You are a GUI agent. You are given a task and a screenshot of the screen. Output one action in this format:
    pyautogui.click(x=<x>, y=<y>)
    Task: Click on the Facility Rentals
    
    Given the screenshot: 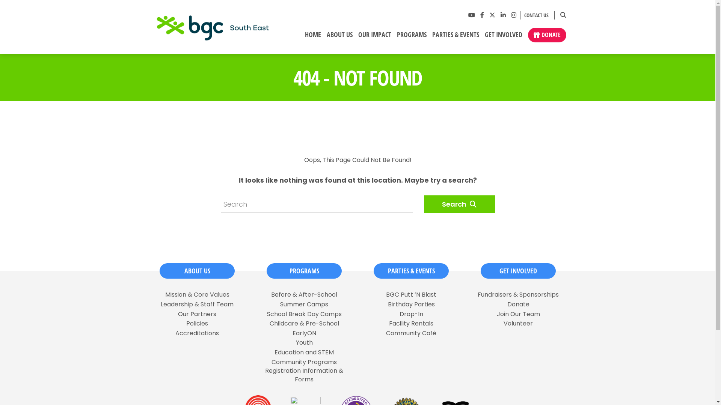 What is the action you would take?
    pyautogui.click(x=411, y=324)
    